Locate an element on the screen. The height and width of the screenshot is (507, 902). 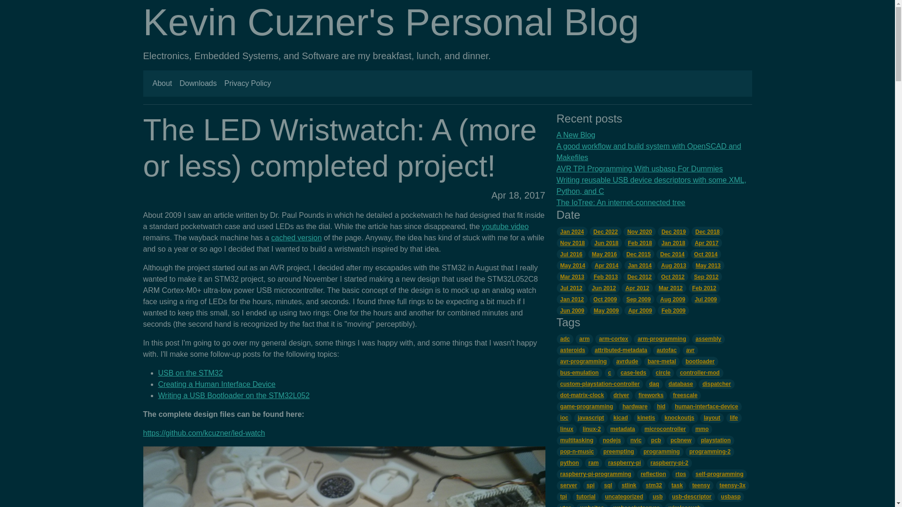
Feb 2018 is located at coordinates (640, 242).